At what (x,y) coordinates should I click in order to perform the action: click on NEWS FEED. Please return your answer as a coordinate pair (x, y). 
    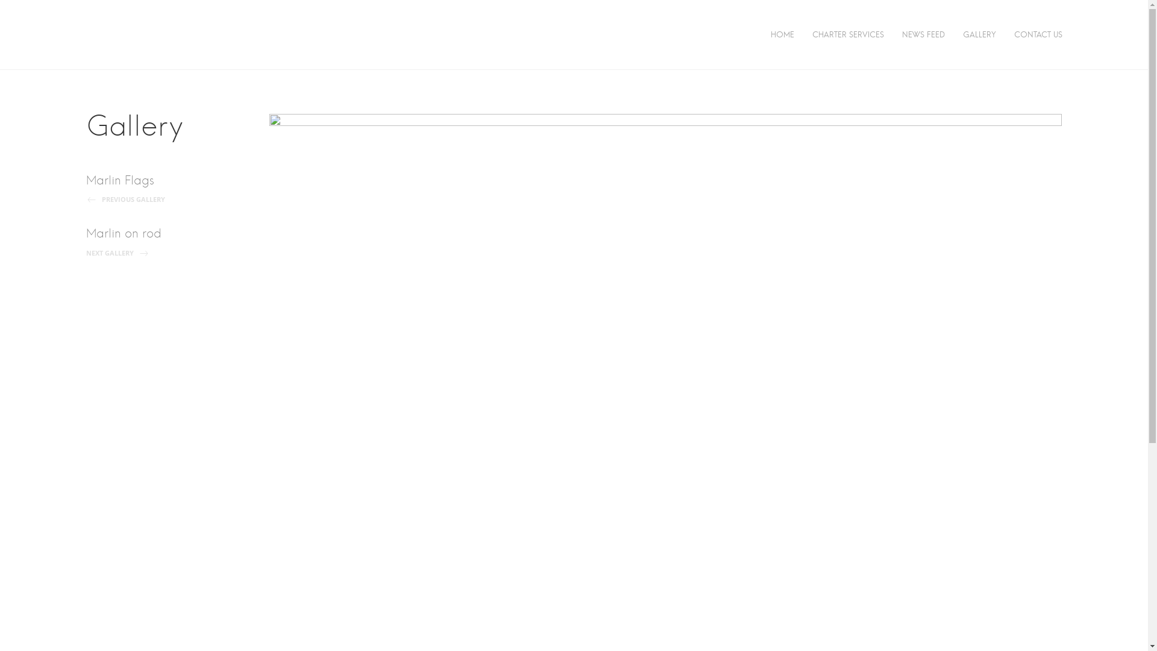
    Looking at the image, I should click on (923, 35).